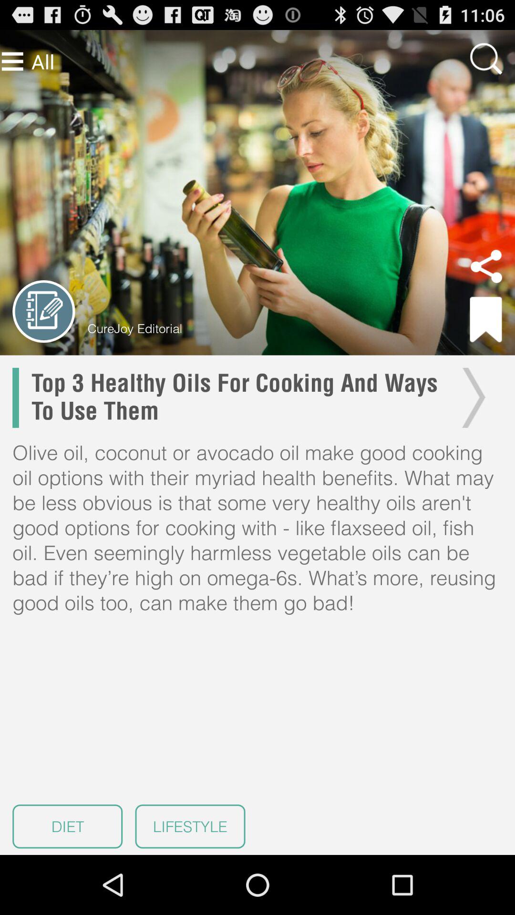  I want to click on click icon above the olive oil coconut icon, so click(471, 397).